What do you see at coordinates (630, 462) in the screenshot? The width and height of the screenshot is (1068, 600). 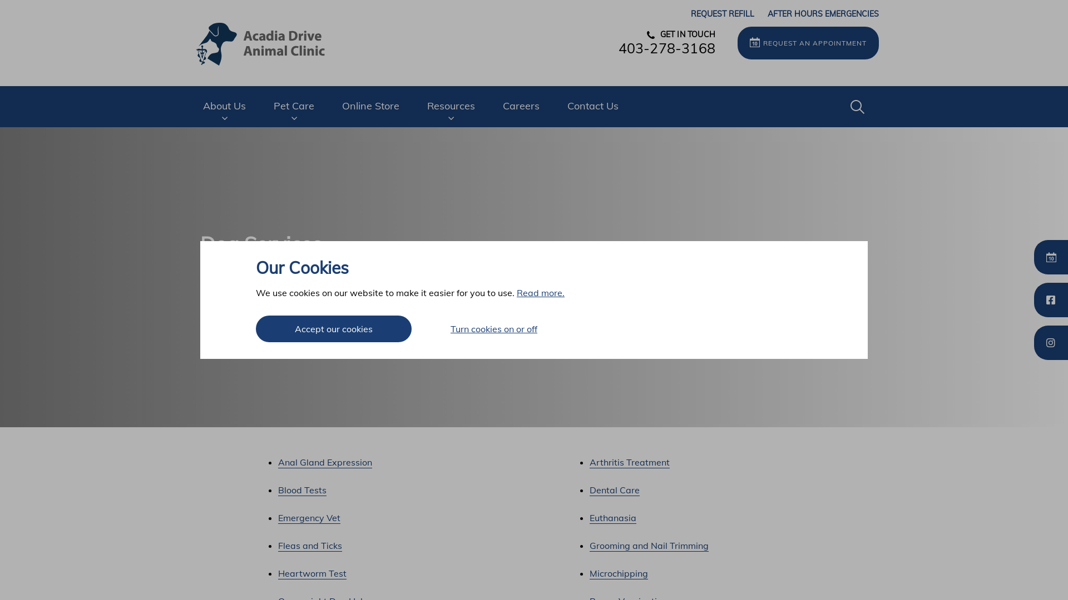 I see `Arthritis Treatment` at bounding box center [630, 462].